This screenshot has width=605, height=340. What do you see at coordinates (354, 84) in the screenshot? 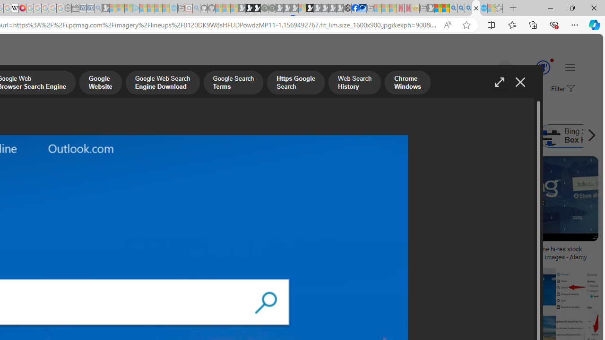
I see `Web Search History` at bounding box center [354, 84].